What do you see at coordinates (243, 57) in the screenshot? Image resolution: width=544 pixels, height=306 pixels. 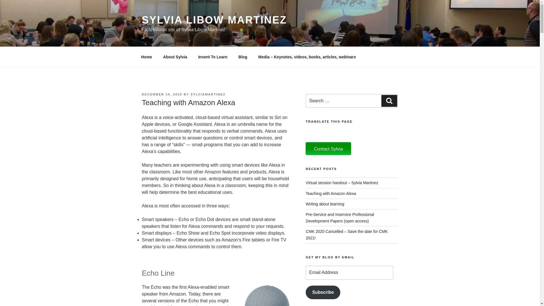 I see `Blog` at bounding box center [243, 57].